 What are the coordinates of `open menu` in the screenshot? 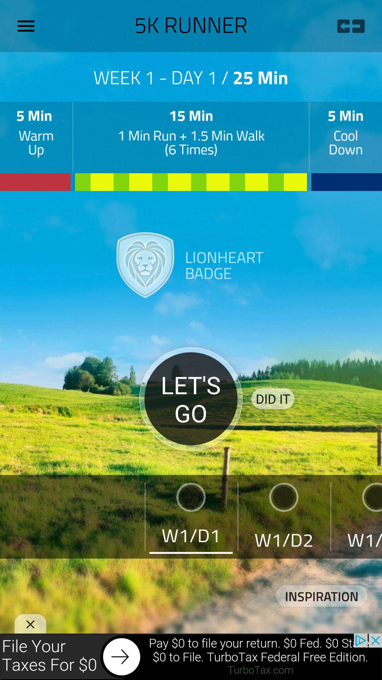 It's located at (29, 26).